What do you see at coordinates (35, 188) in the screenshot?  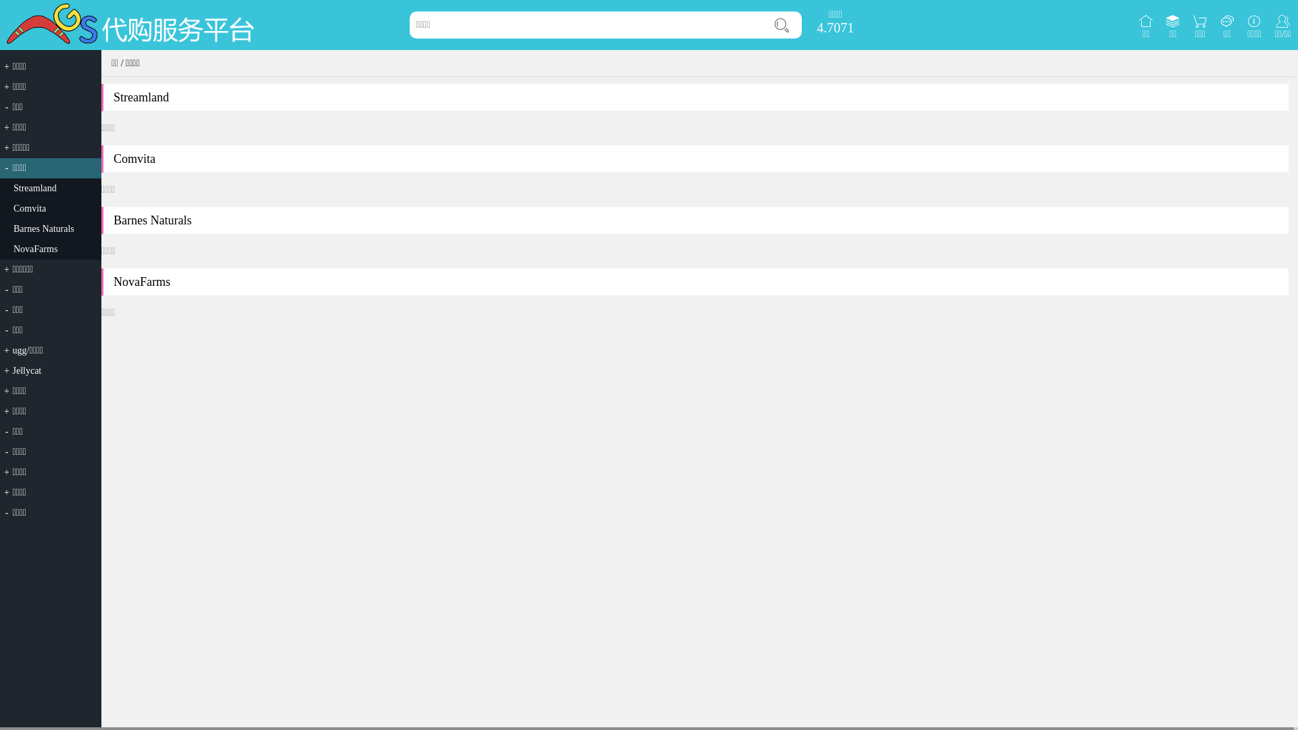 I see `Streamland` at bounding box center [35, 188].